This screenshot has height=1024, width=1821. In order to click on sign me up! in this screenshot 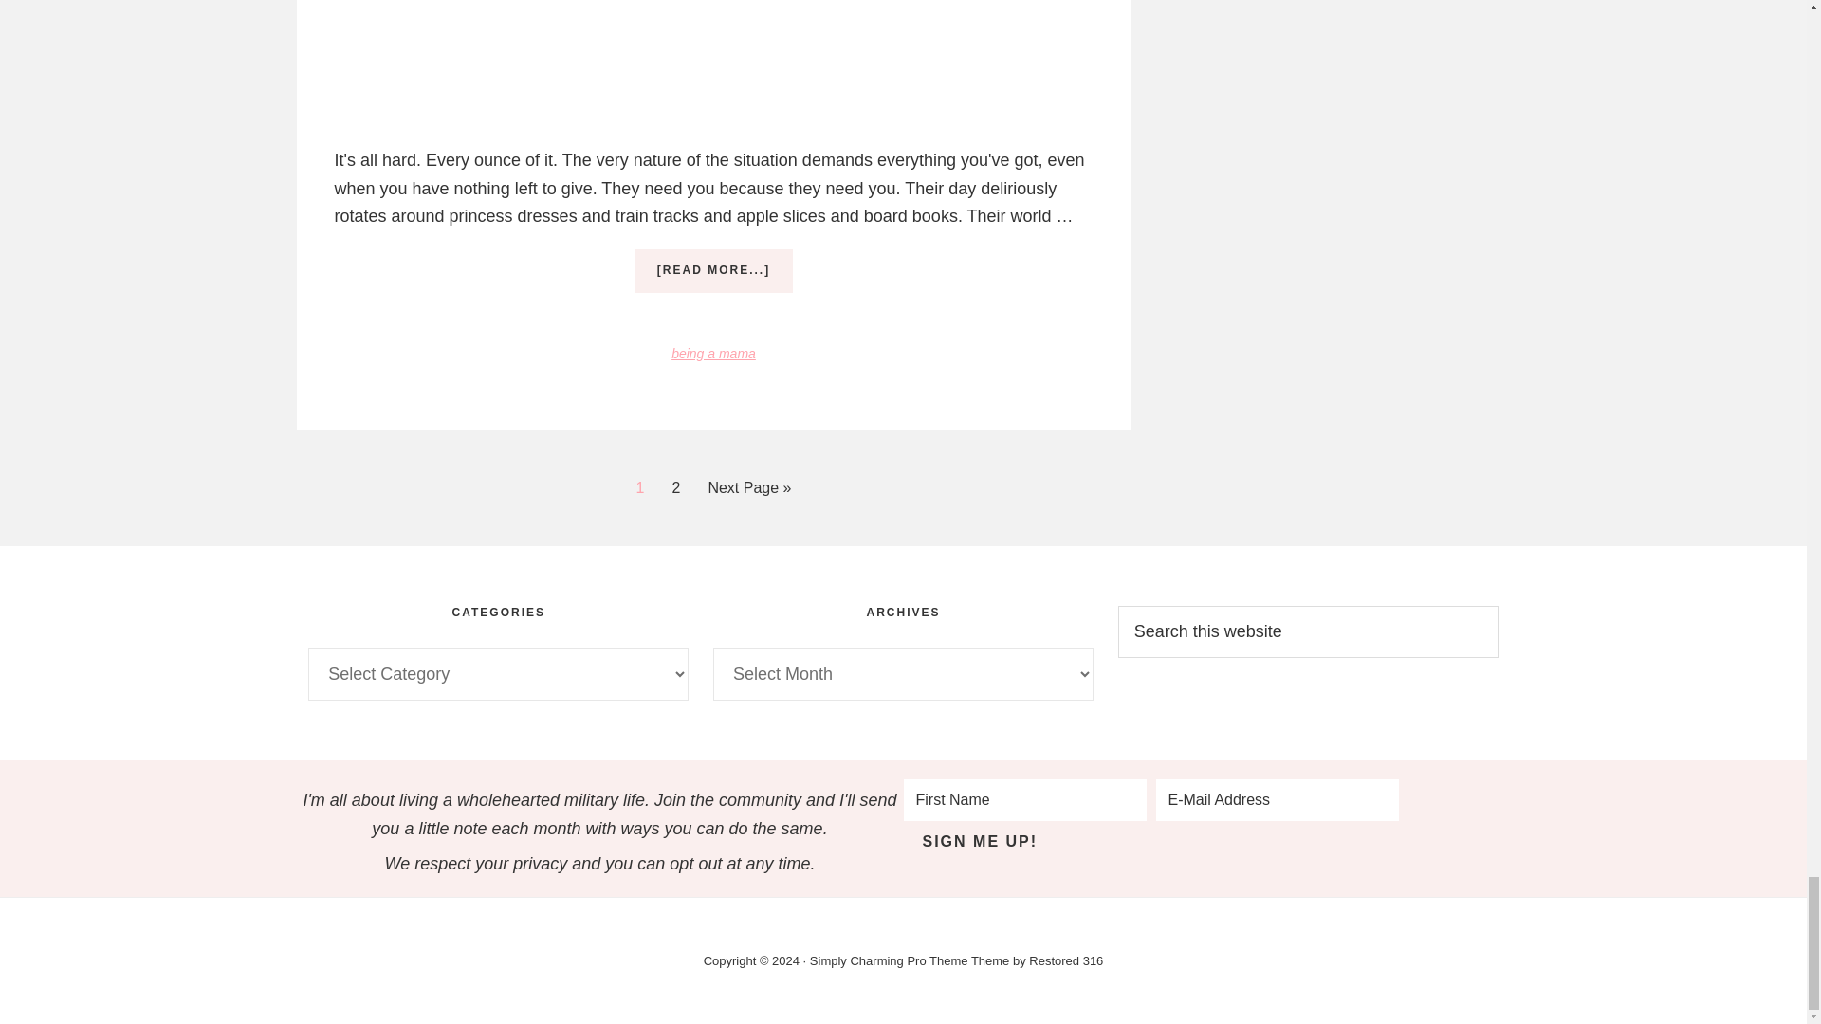, I will do `click(979, 842)`.